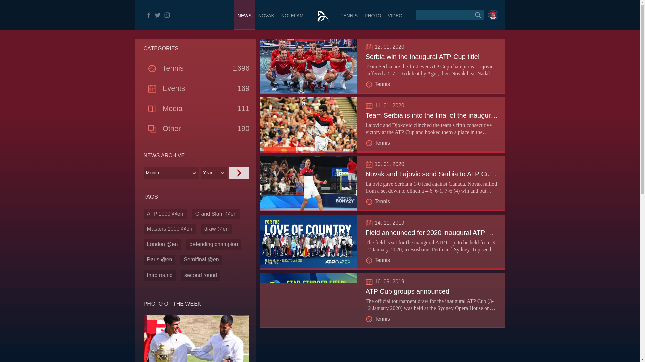 This screenshot has height=362, width=645. I want to click on defending champion, so click(214, 244).